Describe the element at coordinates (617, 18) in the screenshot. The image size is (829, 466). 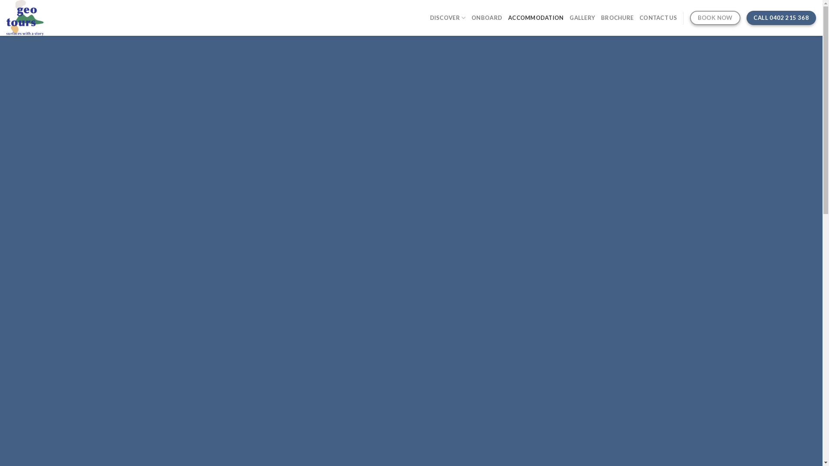
I see `BROCHURE` at that location.